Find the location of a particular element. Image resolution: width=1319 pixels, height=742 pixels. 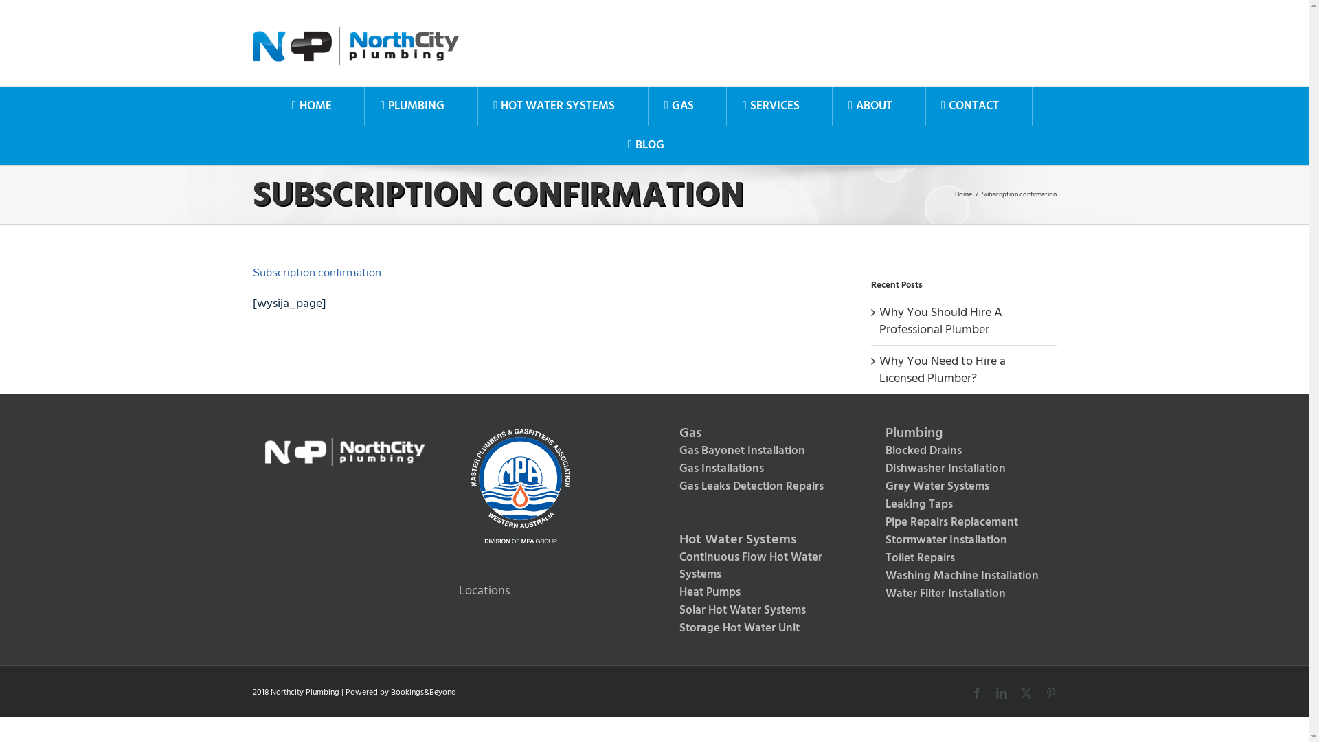

HOME is located at coordinates (311, 106).